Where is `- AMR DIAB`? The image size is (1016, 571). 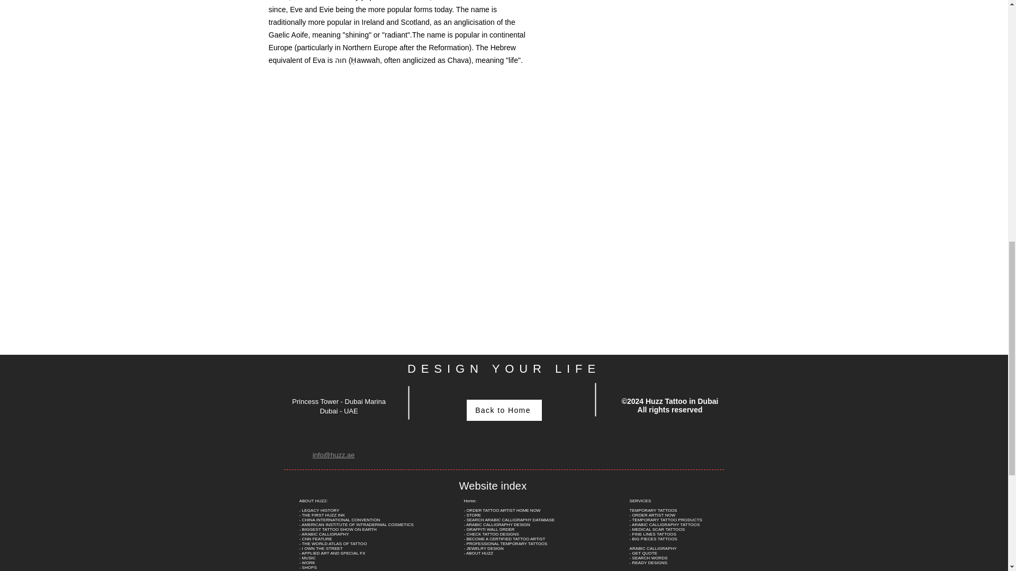 - AMR DIAB is located at coordinates (311, 570).